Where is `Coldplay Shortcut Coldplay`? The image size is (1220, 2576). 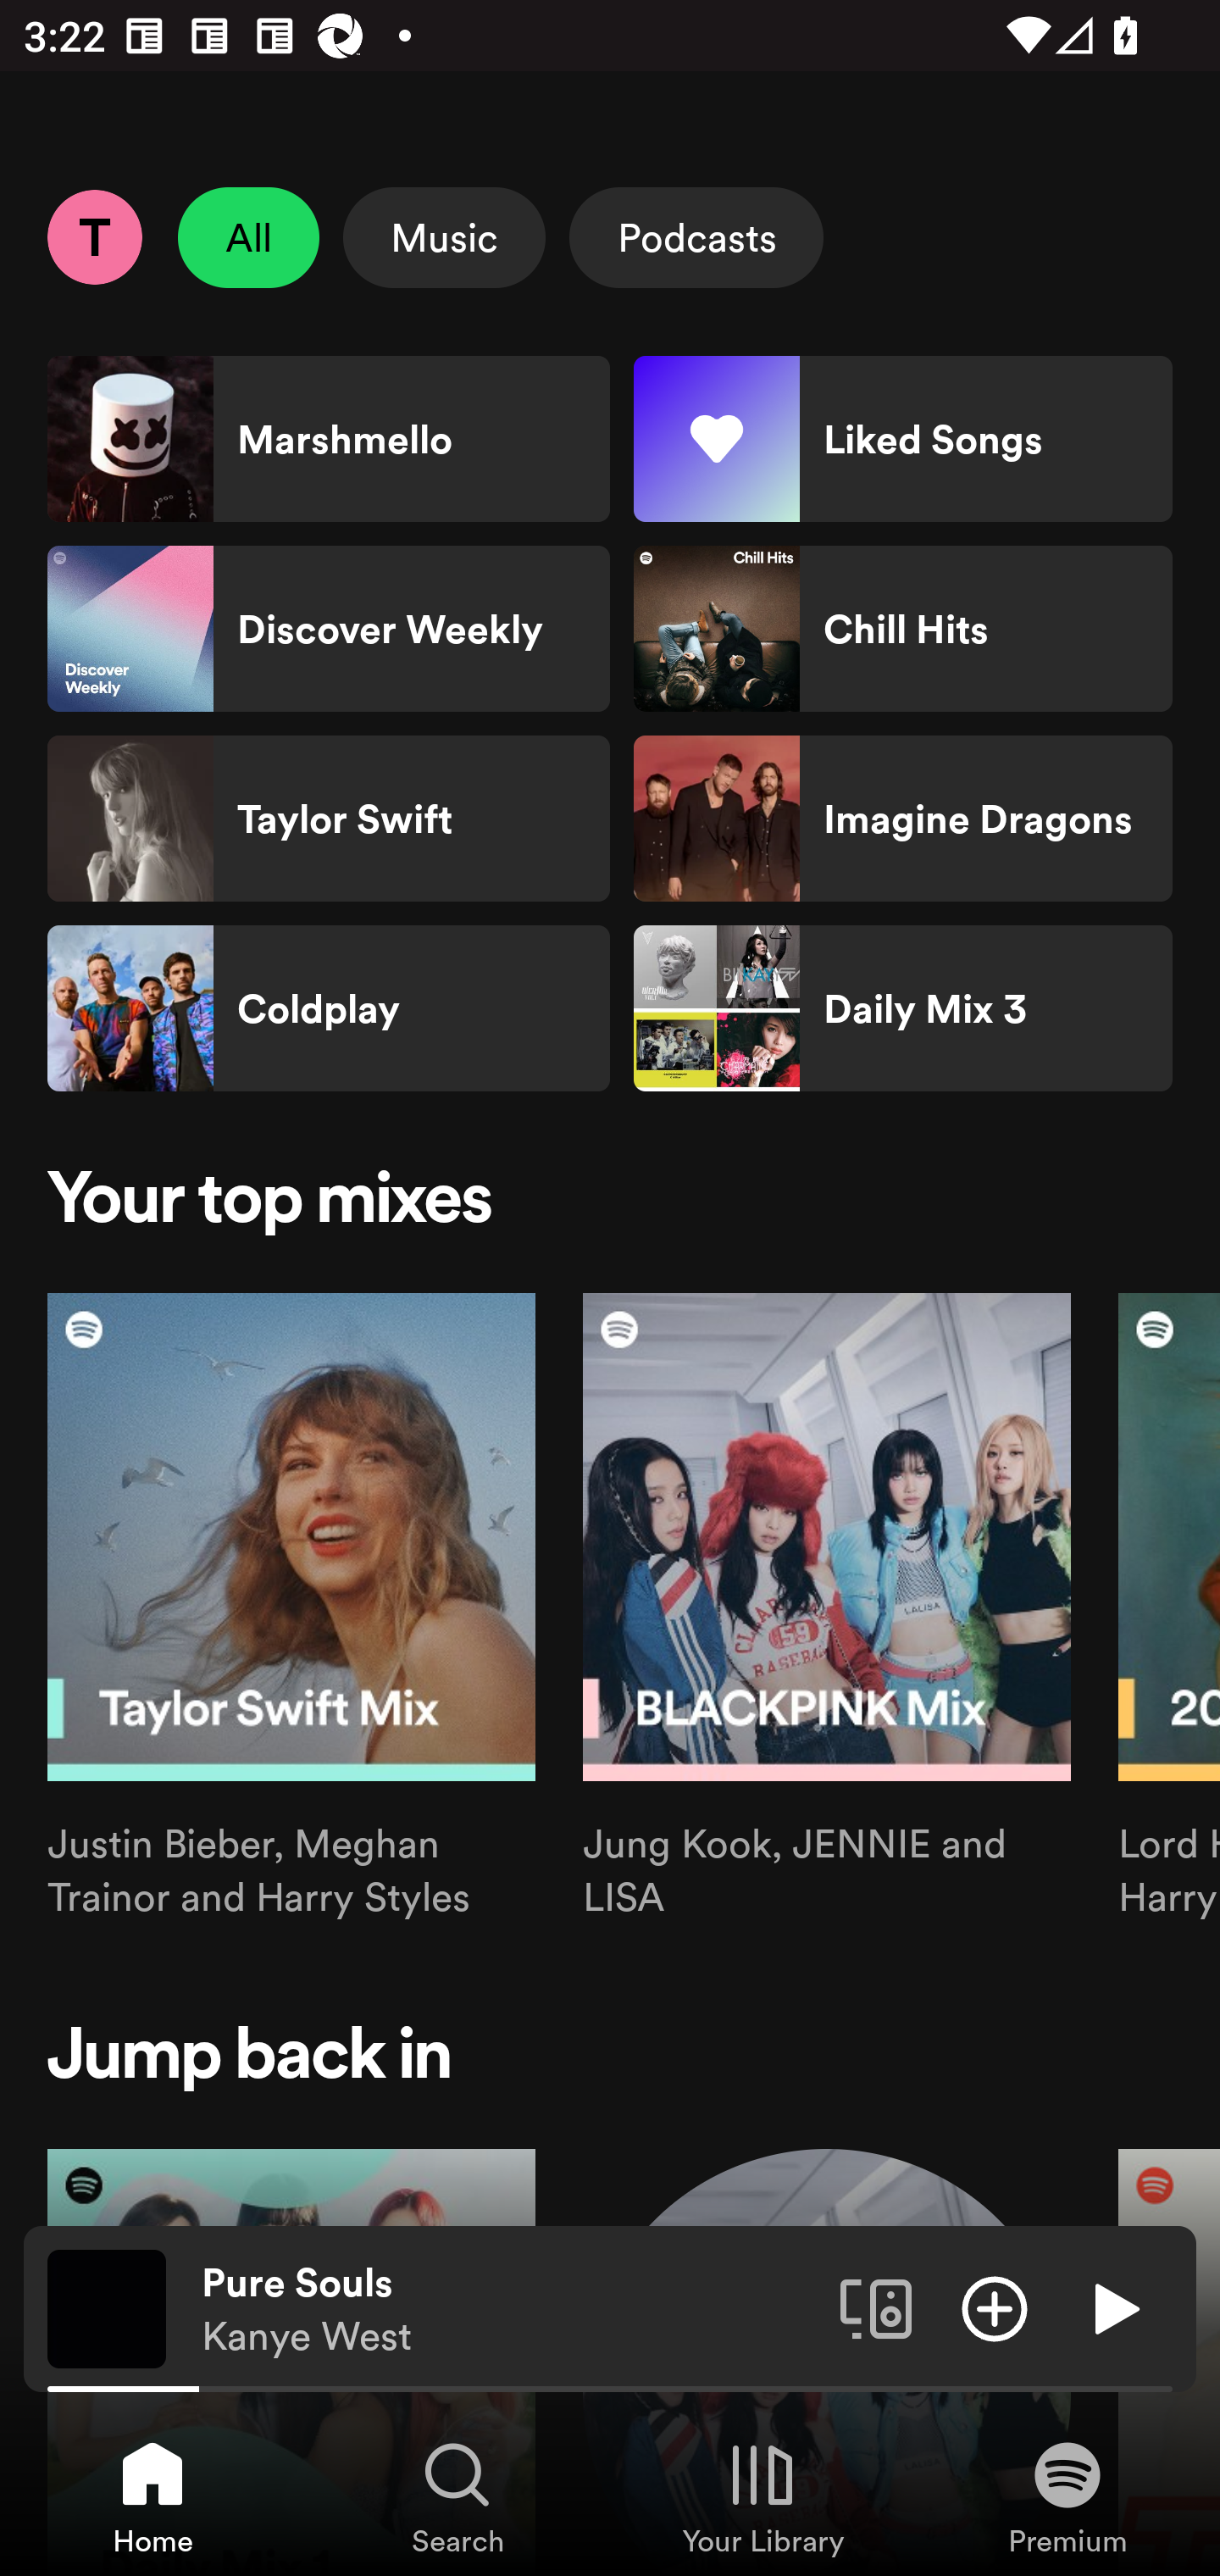 Coldplay Shortcut Coldplay is located at coordinates (329, 1008).